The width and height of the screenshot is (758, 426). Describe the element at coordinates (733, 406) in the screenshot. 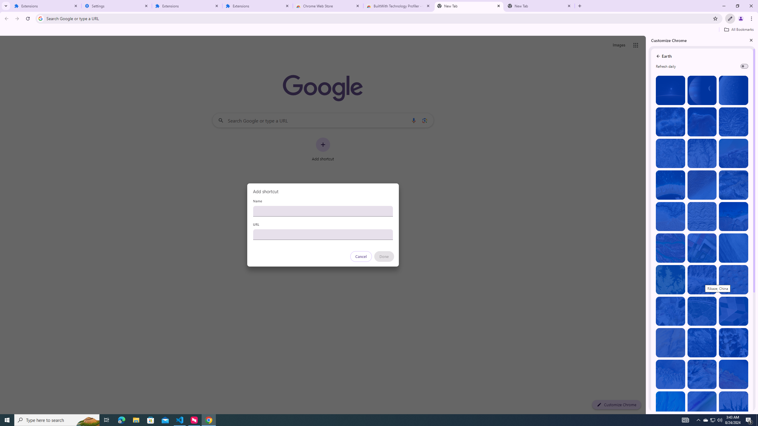

I see `Hainan, China` at that location.